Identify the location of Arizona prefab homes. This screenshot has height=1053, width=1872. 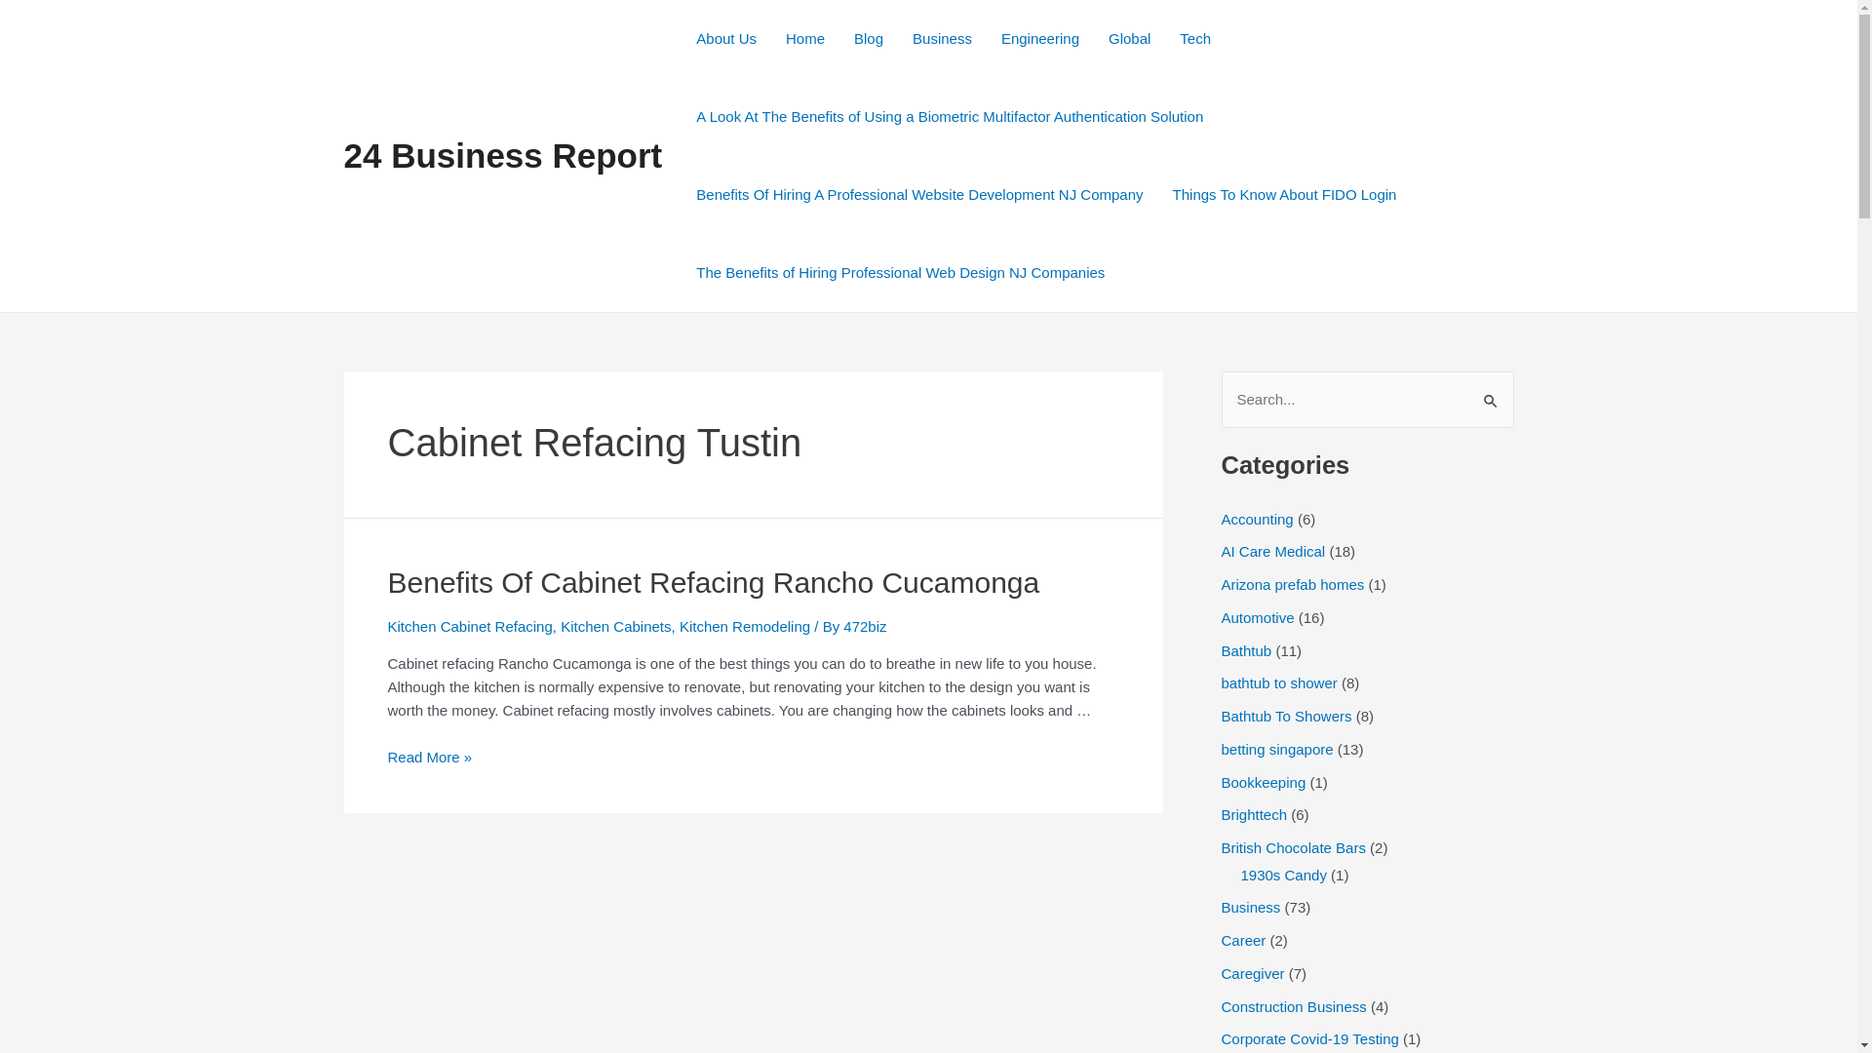
(1293, 585).